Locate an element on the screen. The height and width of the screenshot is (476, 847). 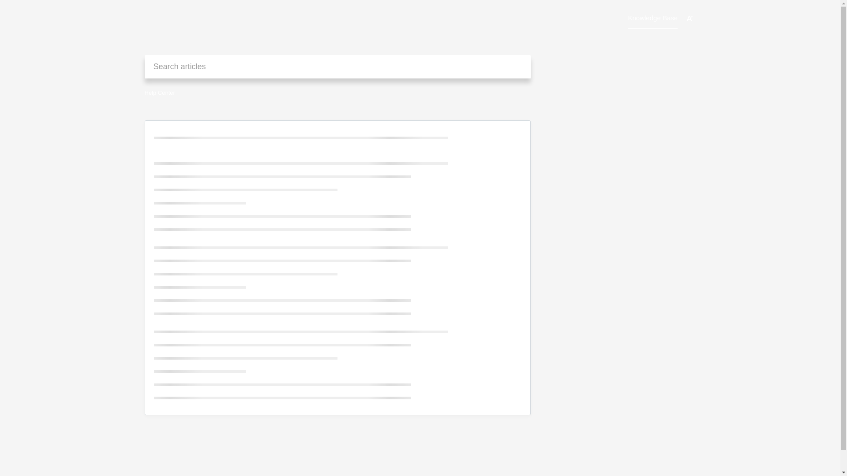
Knowledge Base is located at coordinates (653, 18).